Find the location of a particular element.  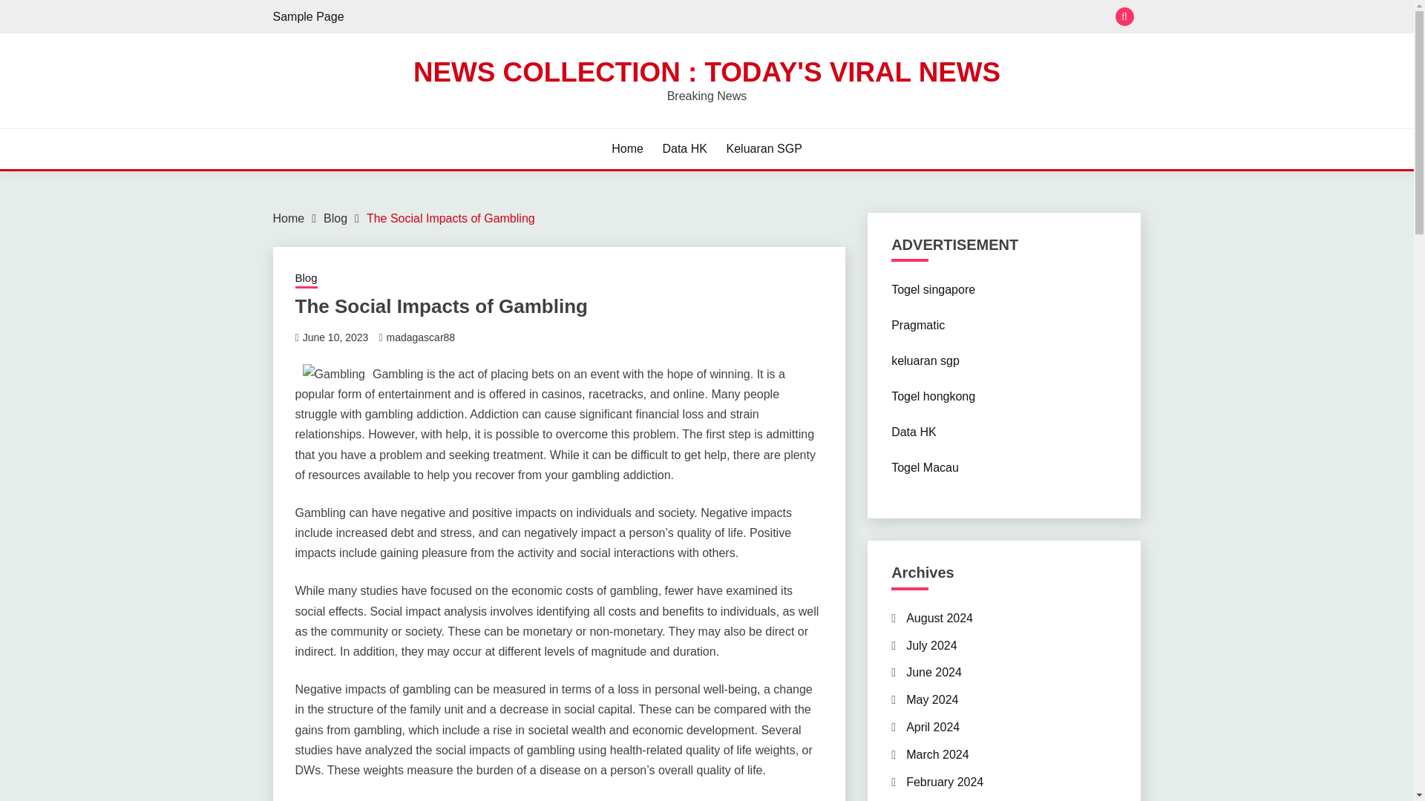

March 2024 is located at coordinates (937, 754).